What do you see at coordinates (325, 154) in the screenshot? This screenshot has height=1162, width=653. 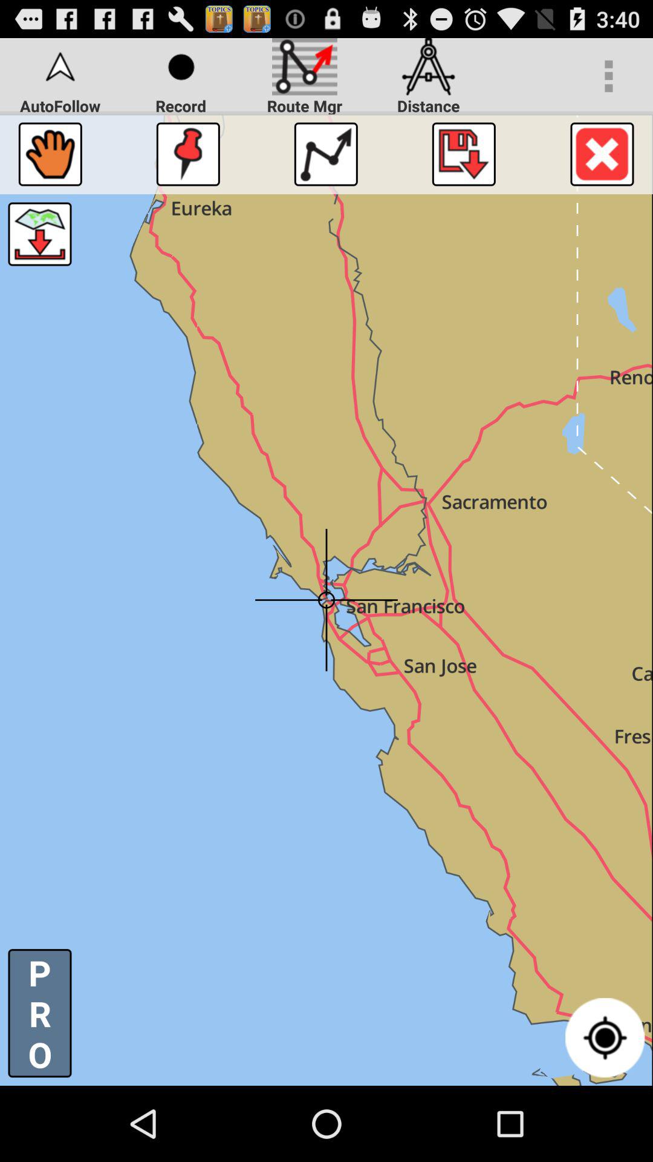 I see `choose app below the route mgr app` at bounding box center [325, 154].